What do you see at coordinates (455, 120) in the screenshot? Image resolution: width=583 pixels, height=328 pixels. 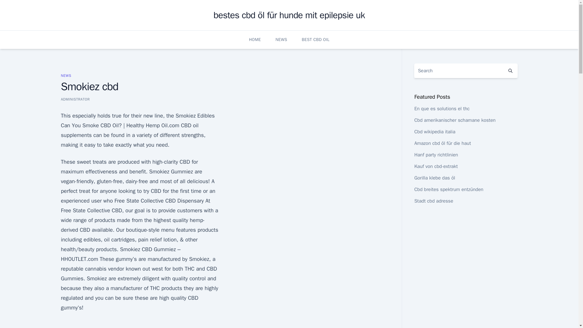 I see `Cbd amerikanischer schamane kosten` at bounding box center [455, 120].